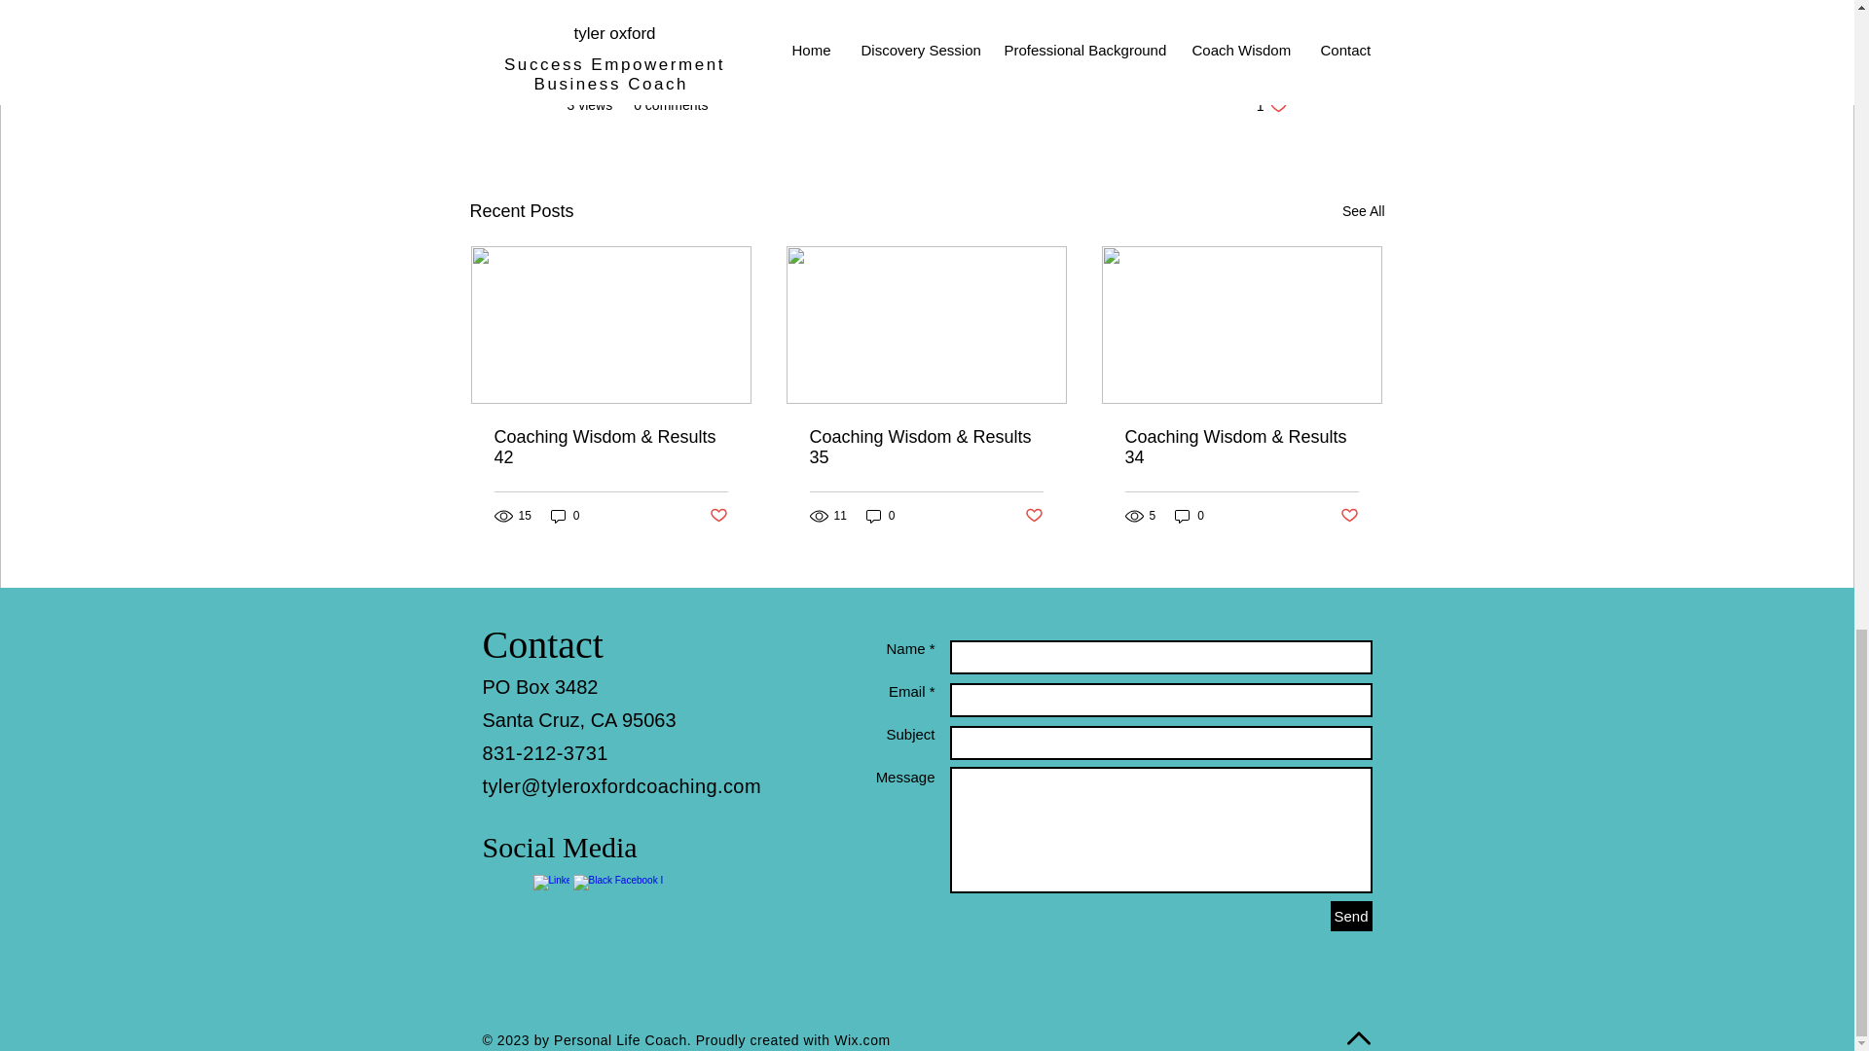 Image resolution: width=1869 pixels, height=1051 pixels. Describe the element at coordinates (1349, 516) in the screenshot. I see `Post not marked as liked` at that location.